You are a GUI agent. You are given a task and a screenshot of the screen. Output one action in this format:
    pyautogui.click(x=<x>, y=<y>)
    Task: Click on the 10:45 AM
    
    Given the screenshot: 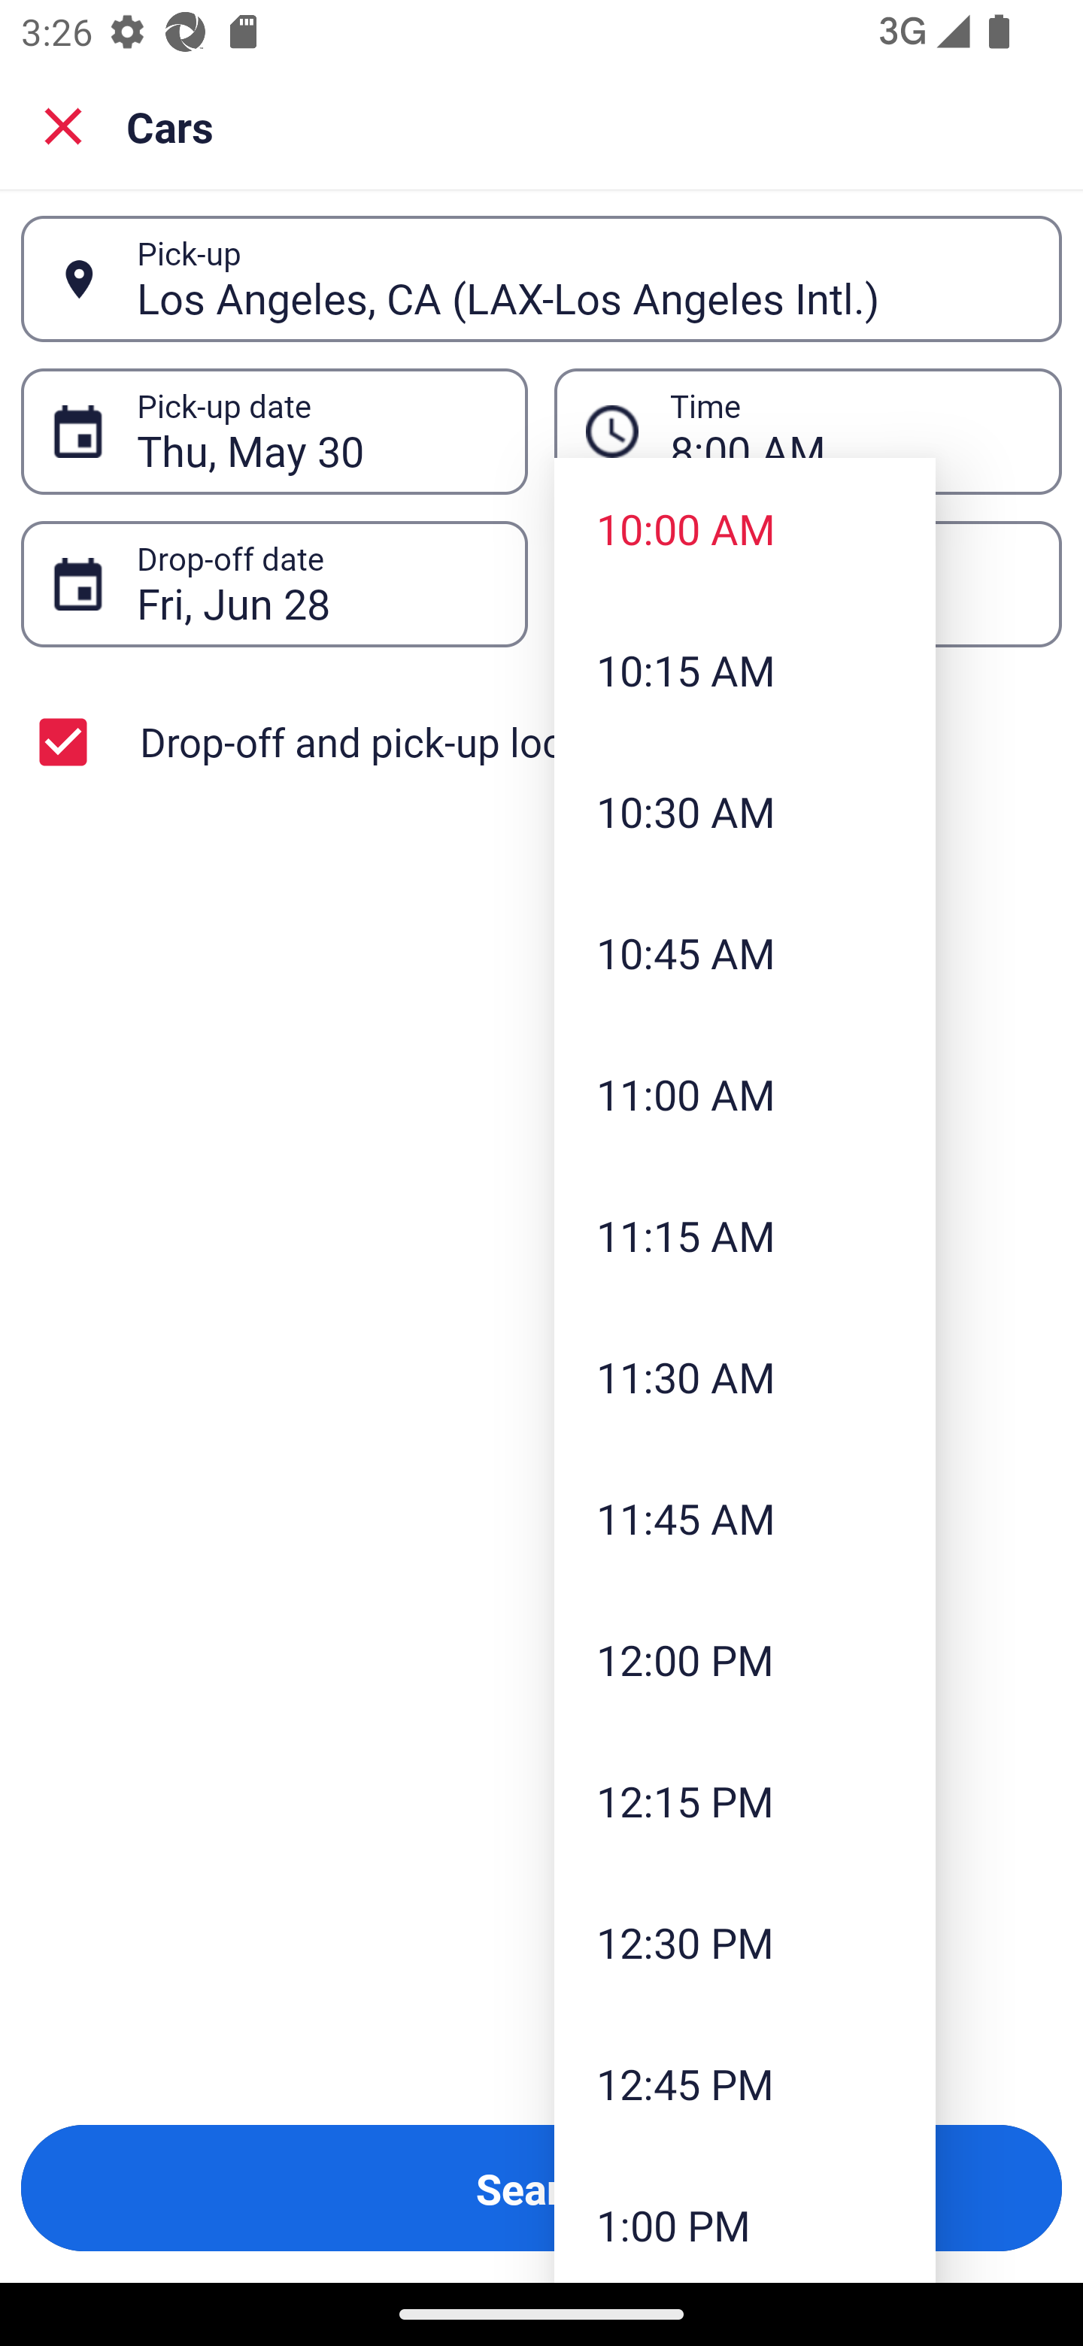 What is the action you would take?
    pyautogui.click(x=745, y=952)
    